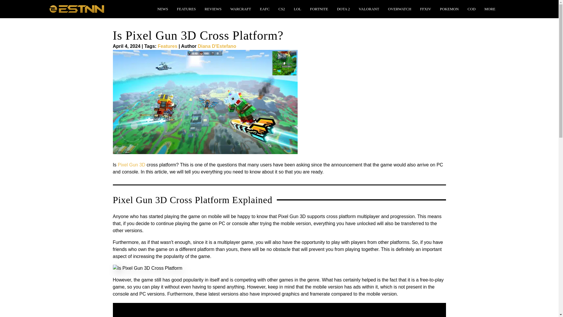 The width and height of the screenshot is (563, 317). What do you see at coordinates (216, 46) in the screenshot?
I see `Posts by Diana D'Estefano` at bounding box center [216, 46].